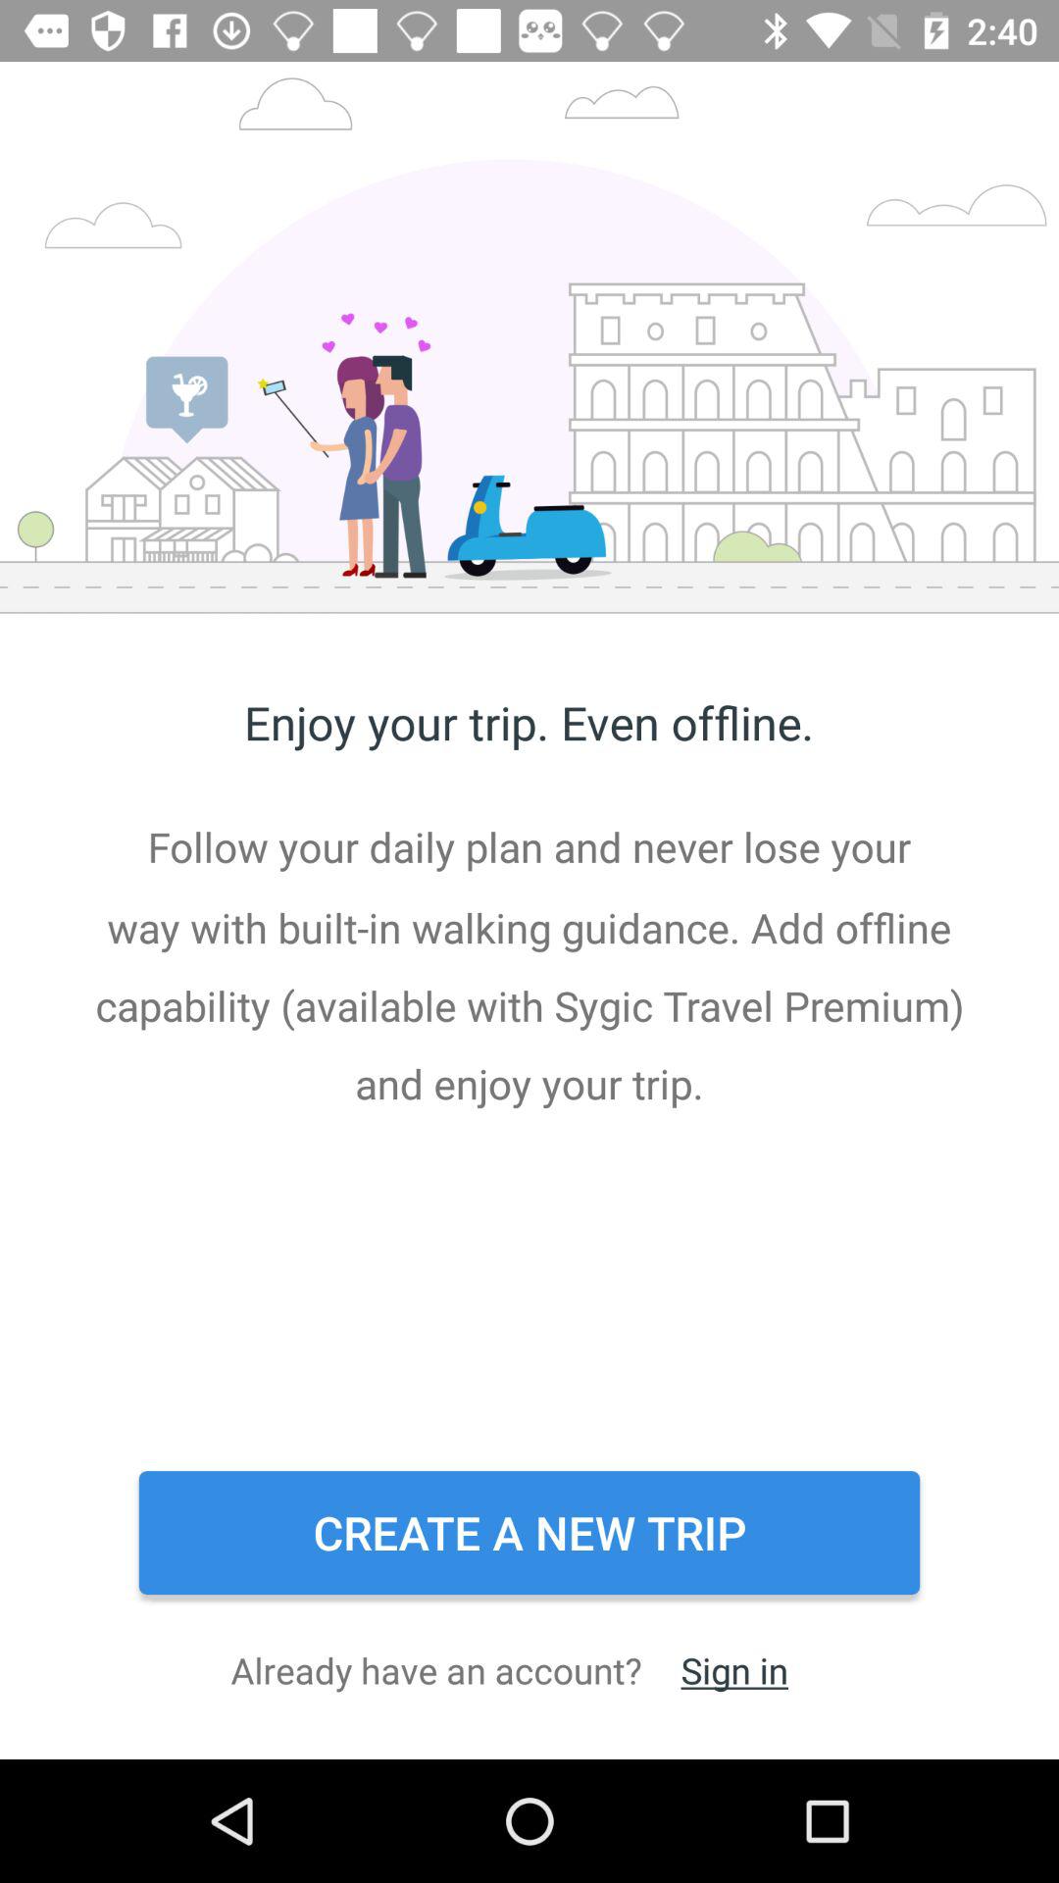  What do you see at coordinates (733, 1669) in the screenshot?
I see `select item below the create a new item` at bounding box center [733, 1669].